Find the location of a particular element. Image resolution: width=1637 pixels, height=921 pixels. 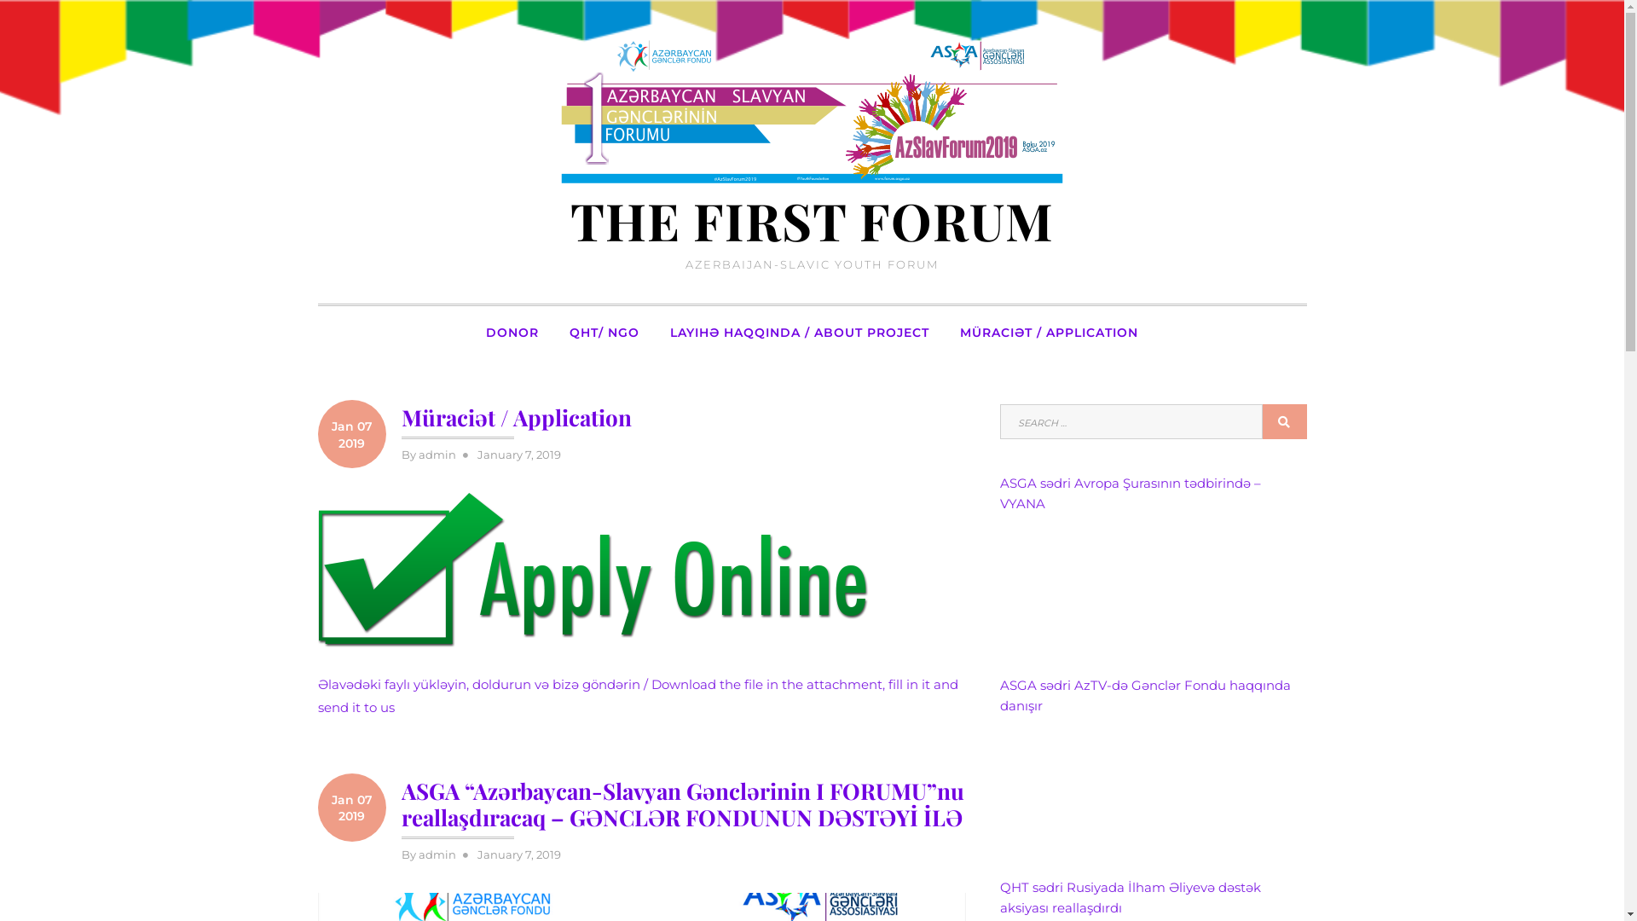

THE FIRST FORUM is located at coordinates (812, 220).